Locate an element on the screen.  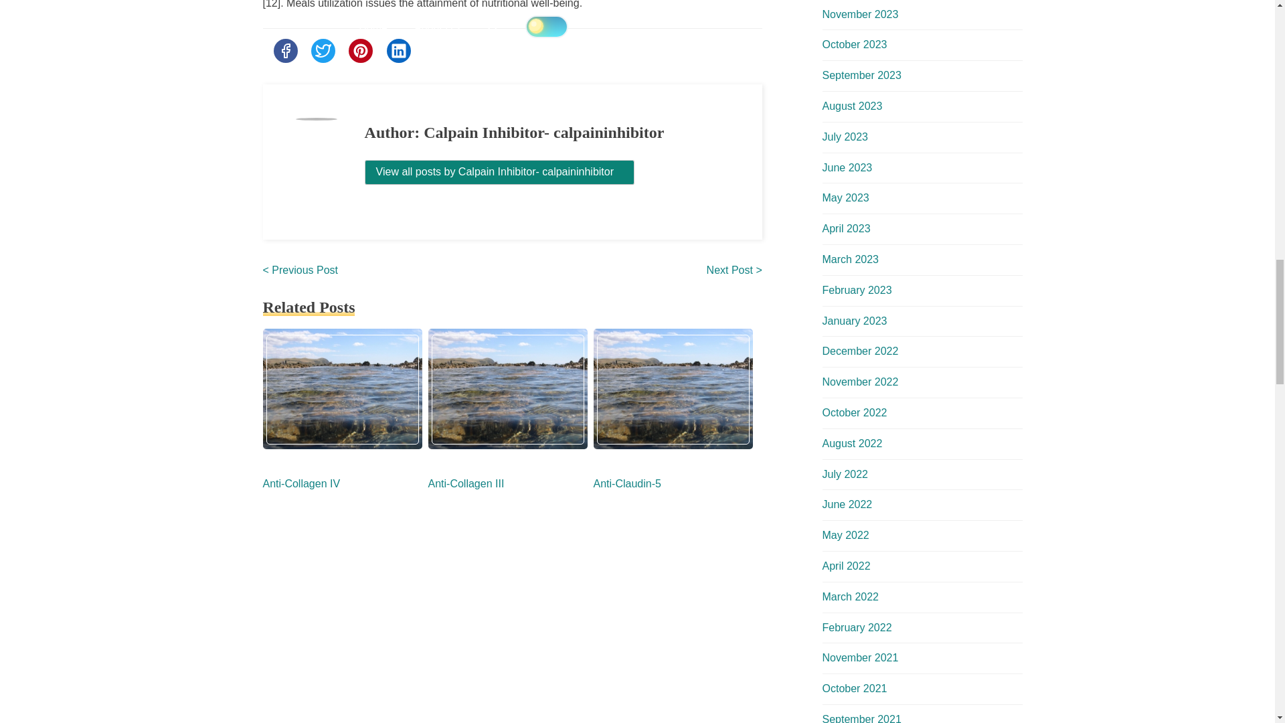
Anti-Claudin-5 is located at coordinates (626, 483).